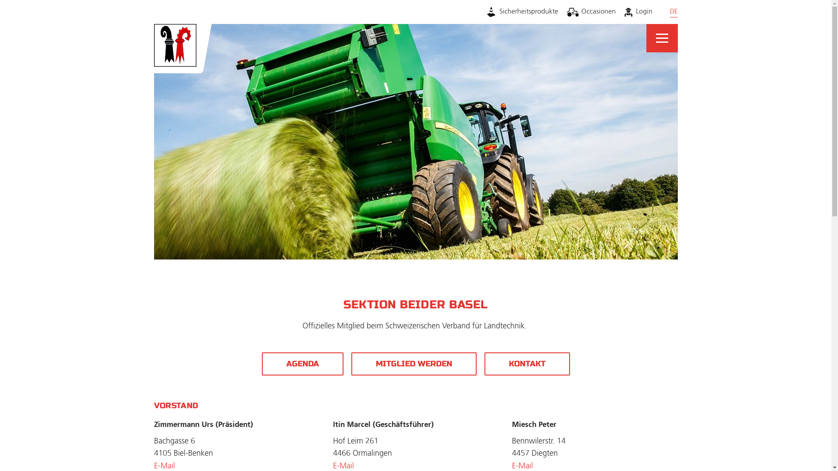 The width and height of the screenshot is (838, 471). Describe the element at coordinates (164, 466) in the screenshot. I see `E-Mail` at that location.